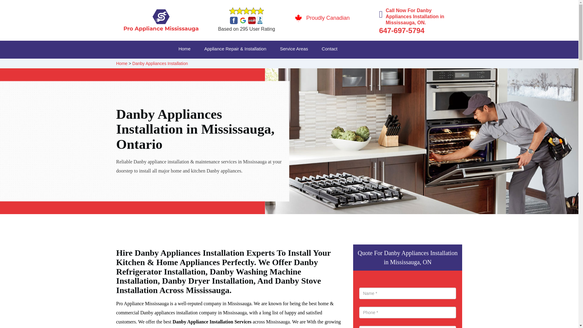 The width and height of the screenshot is (583, 328). What do you see at coordinates (336, 50) in the screenshot?
I see `Contact` at bounding box center [336, 50].